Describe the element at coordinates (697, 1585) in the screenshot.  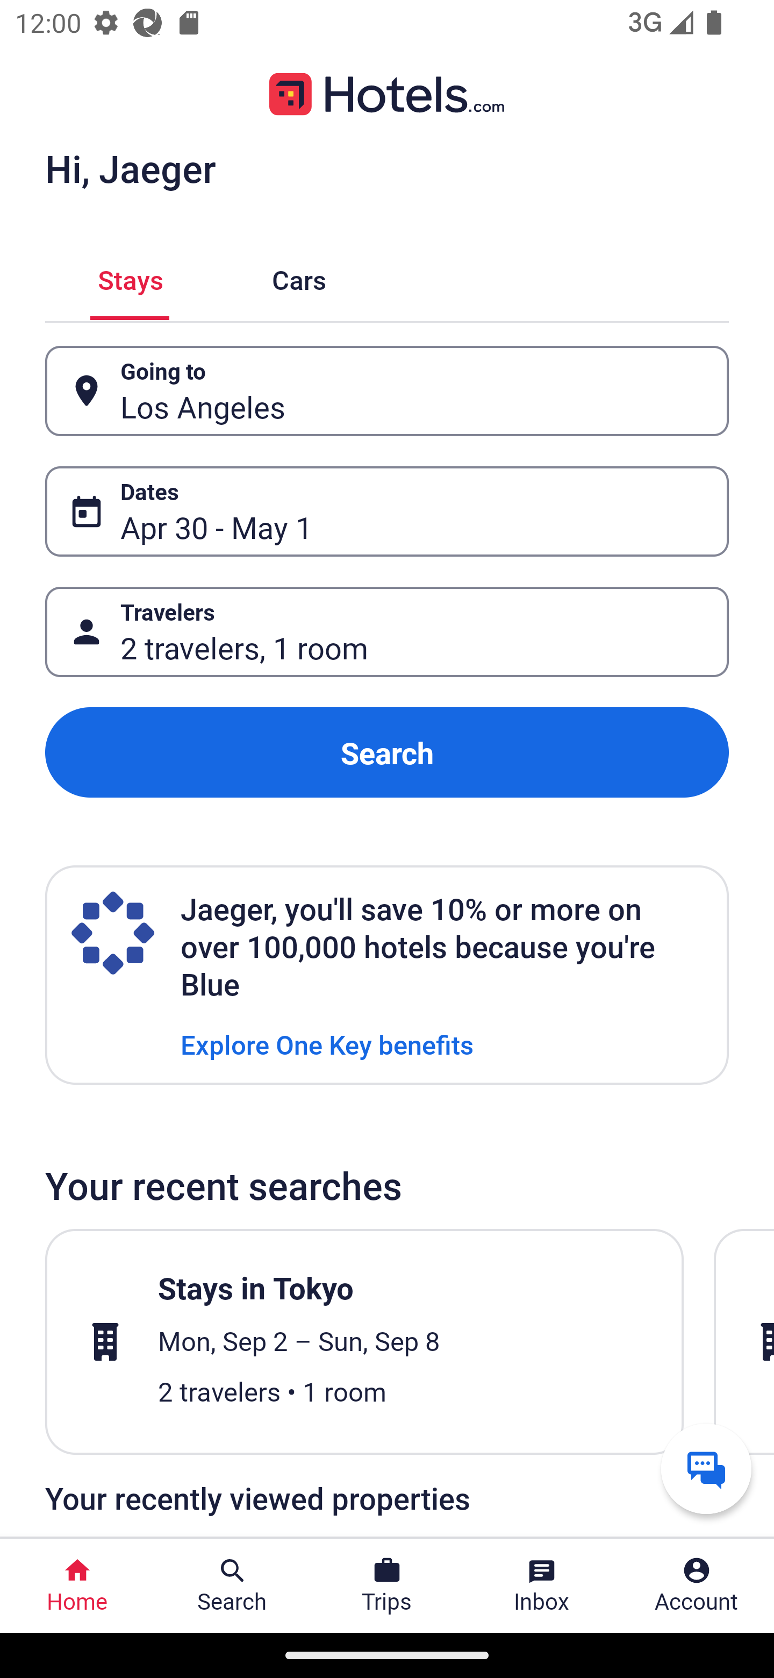
I see `Account Profile. Button` at that location.